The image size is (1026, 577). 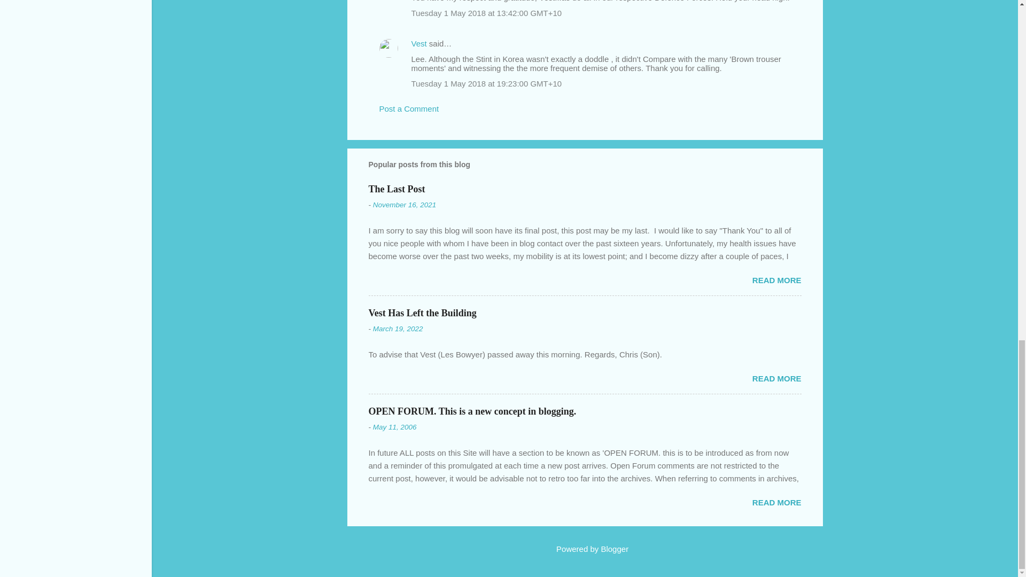 What do you see at coordinates (472, 411) in the screenshot?
I see `OPEN FORUM. This is a new concept in blogging.` at bounding box center [472, 411].